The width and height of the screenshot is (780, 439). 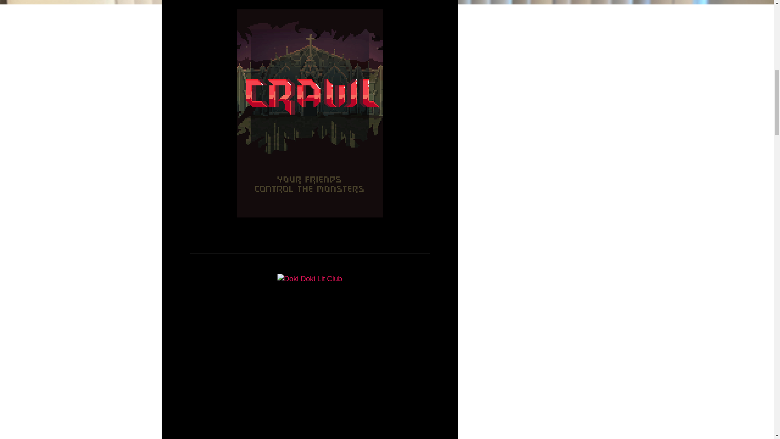 What do you see at coordinates (344, 322) in the screenshot?
I see `March 9, 2024` at bounding box center [344, 322].